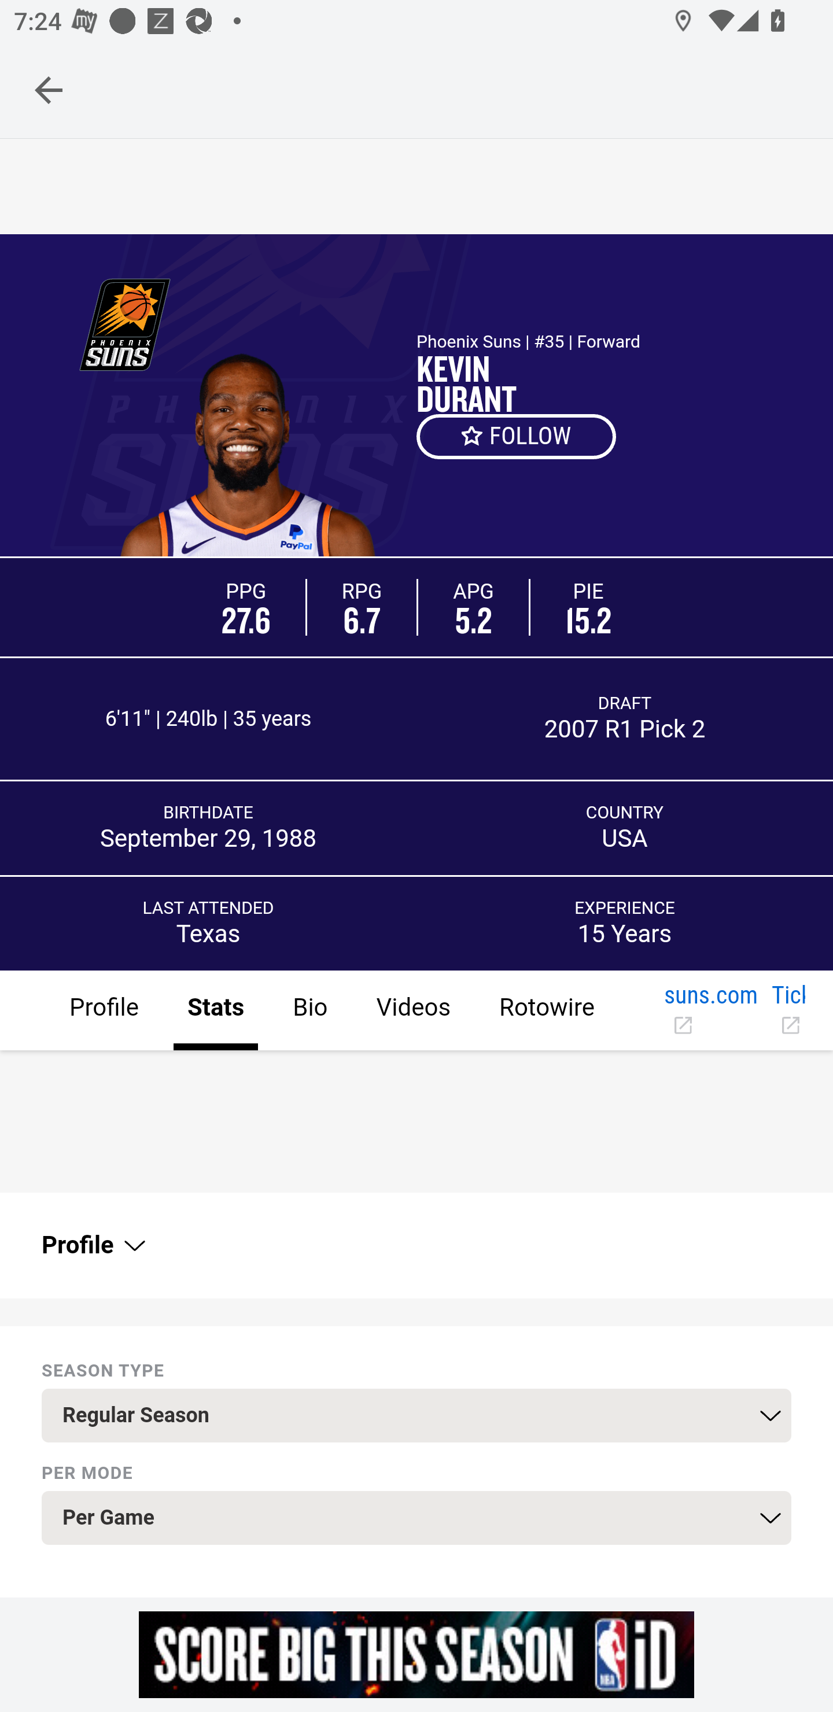 The image size is (833, 1712). I want to click on Bio, so click(309, 1012).